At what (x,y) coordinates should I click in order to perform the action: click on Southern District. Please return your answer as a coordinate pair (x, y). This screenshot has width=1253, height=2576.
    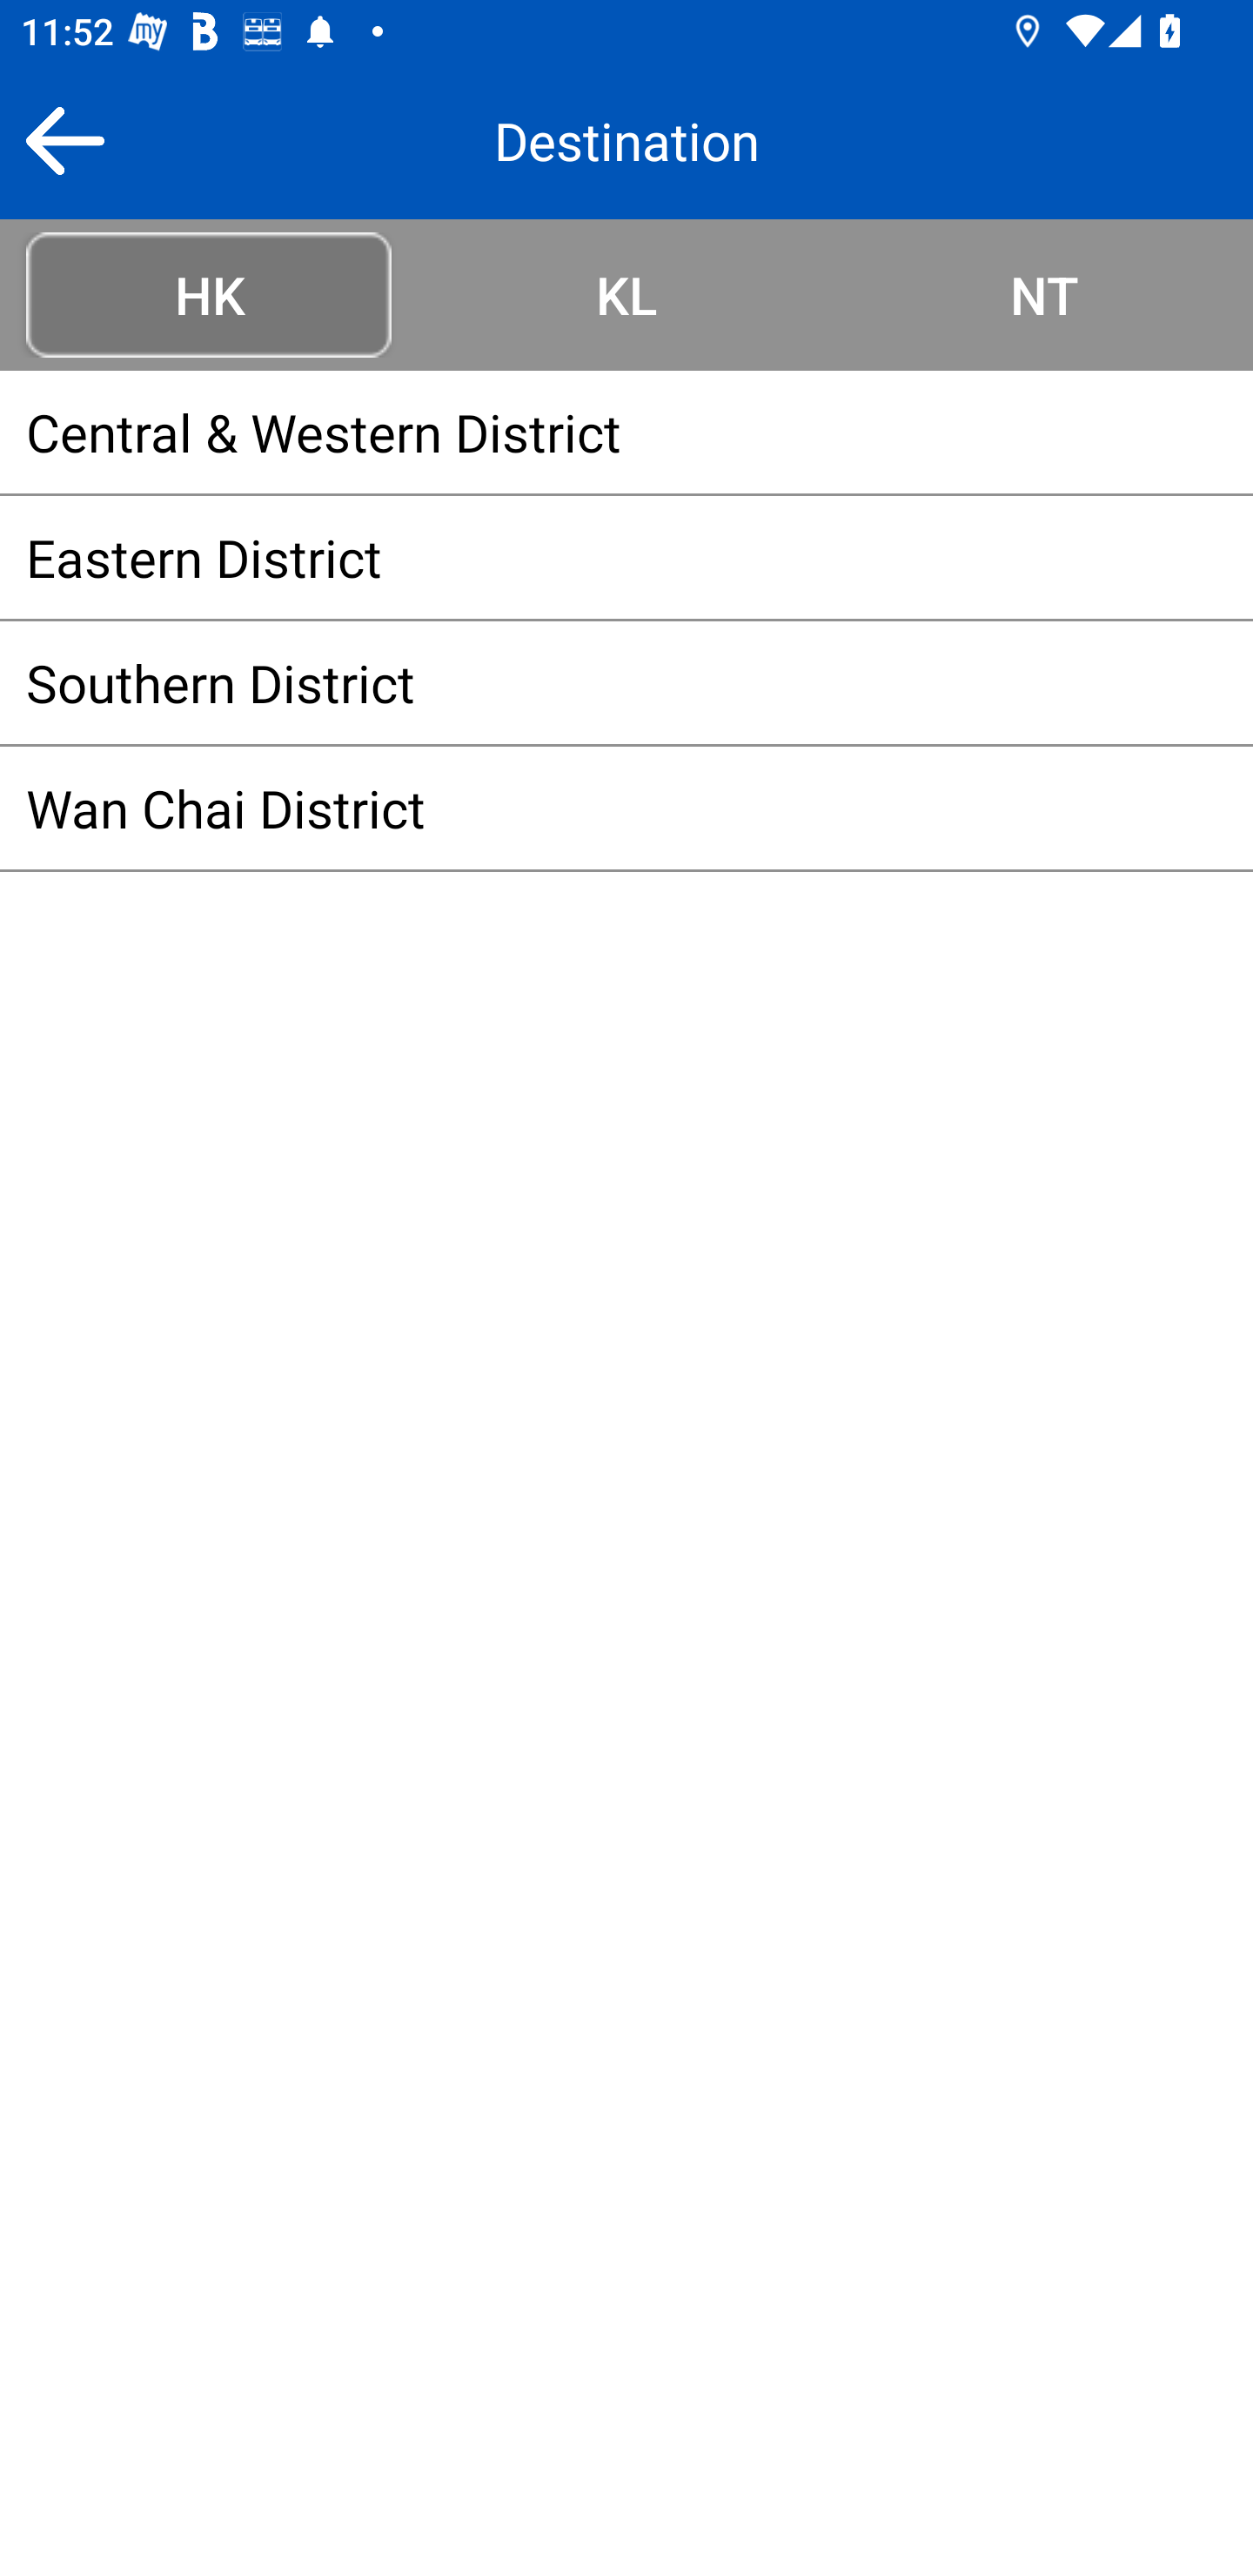
    Looking at the image, I should click on (626, 682).